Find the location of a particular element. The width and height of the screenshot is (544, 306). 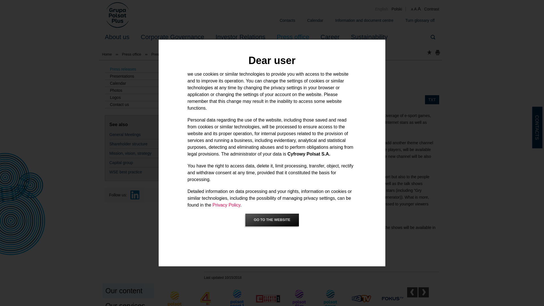

Add to bookmarks is located at coordinates (429, 52).